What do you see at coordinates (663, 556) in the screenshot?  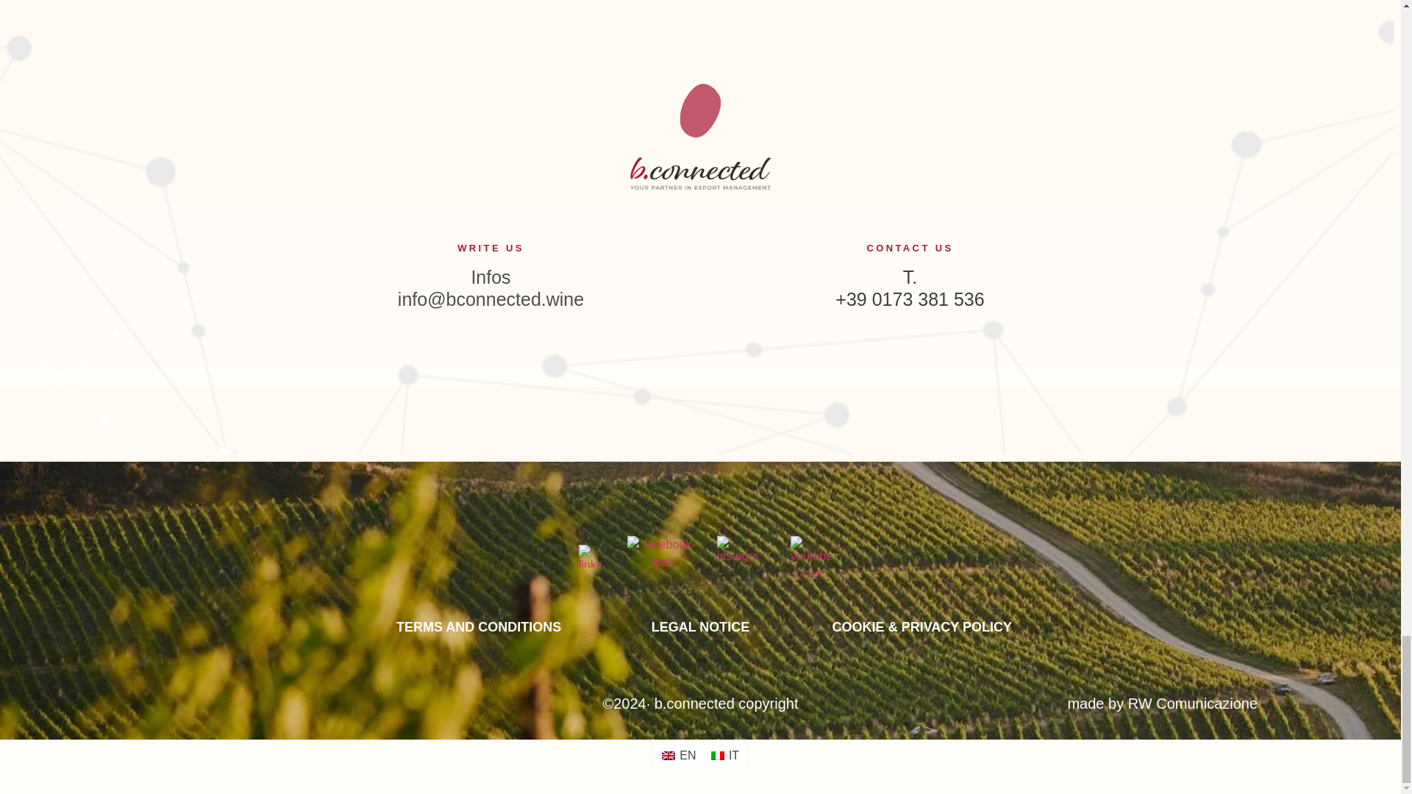 I see `facebook-icon` at bounding box center [663, 556].